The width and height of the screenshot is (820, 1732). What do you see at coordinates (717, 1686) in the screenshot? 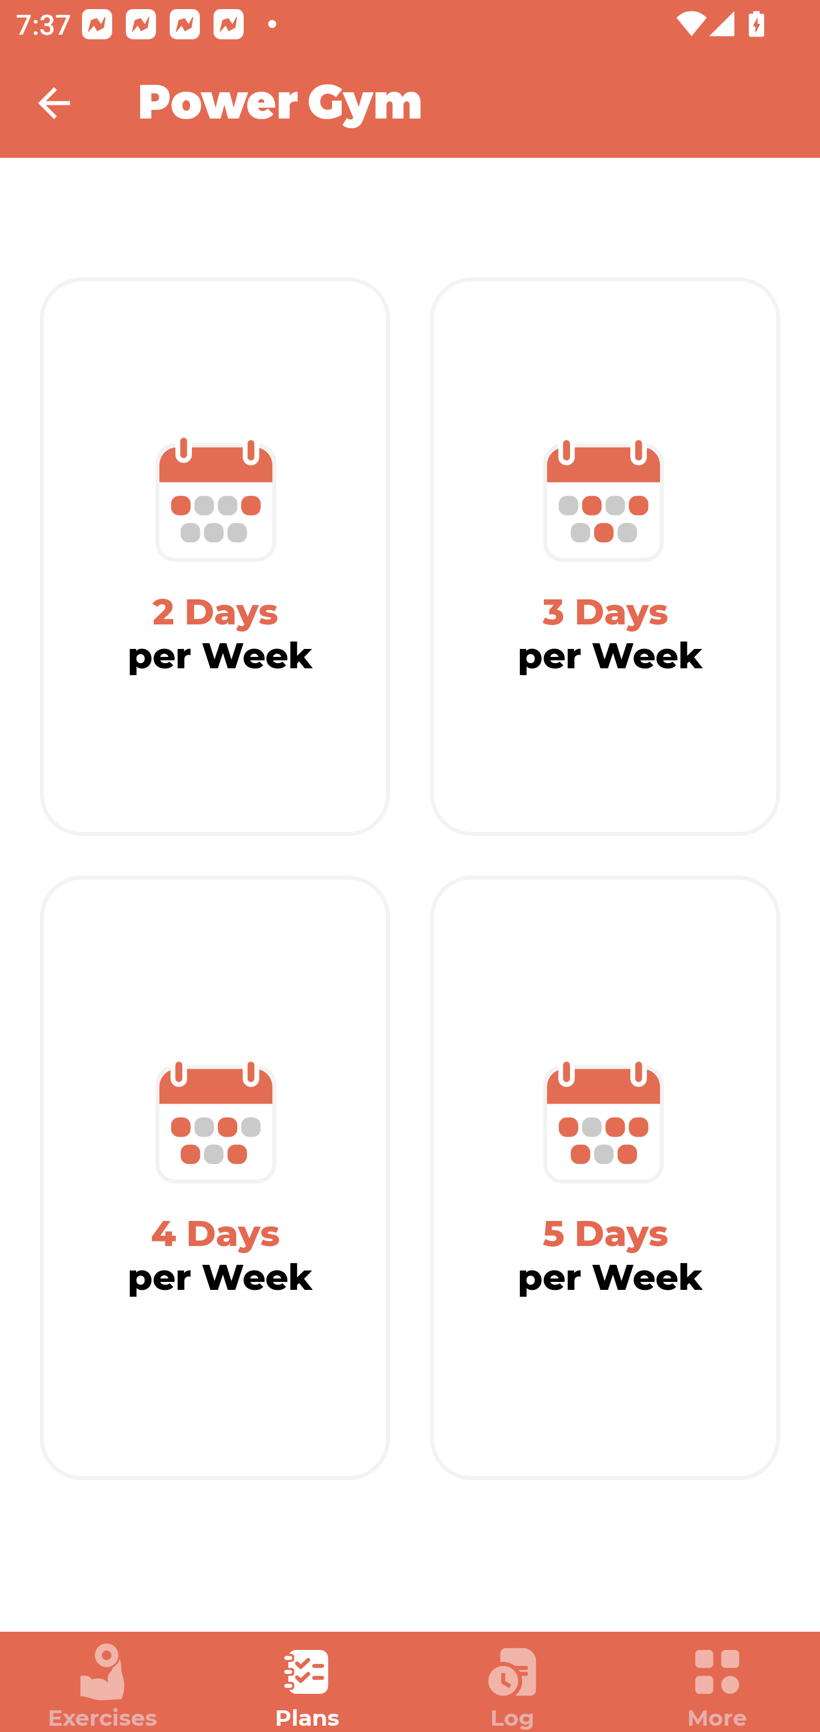
I see `More` at bounding box center [717, 1686].